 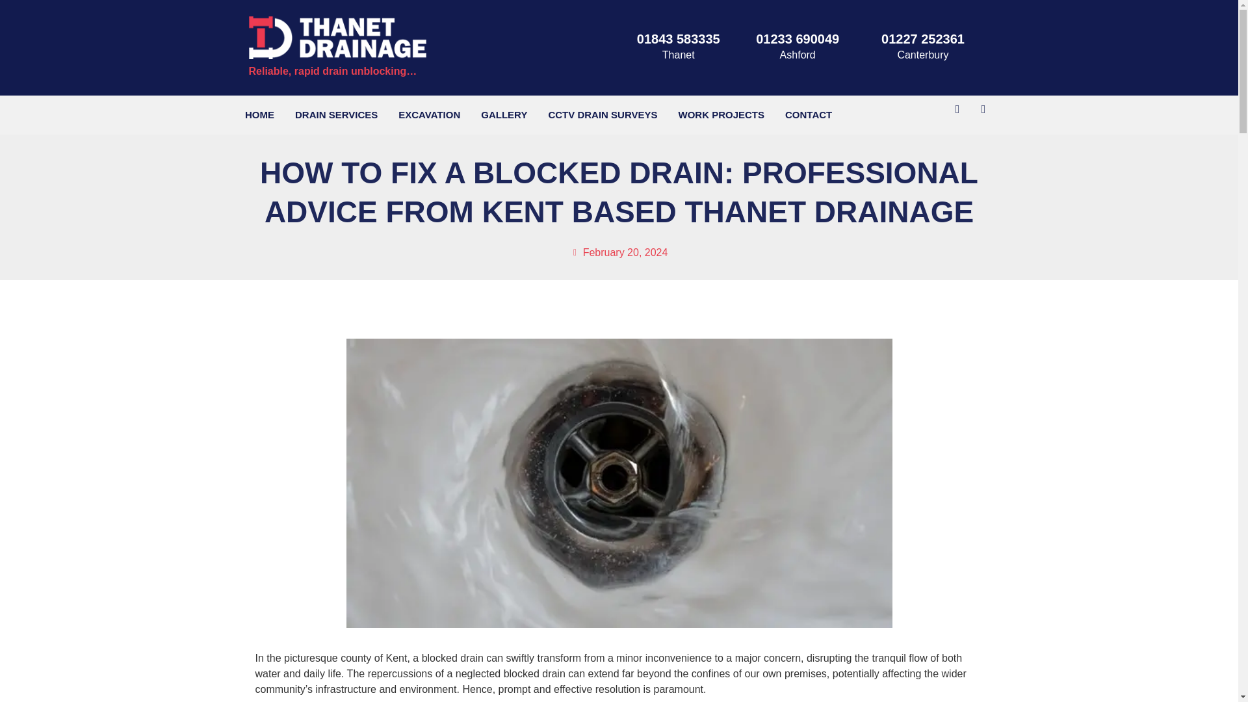 I want to click on HOME, so click(x=259, y=115).